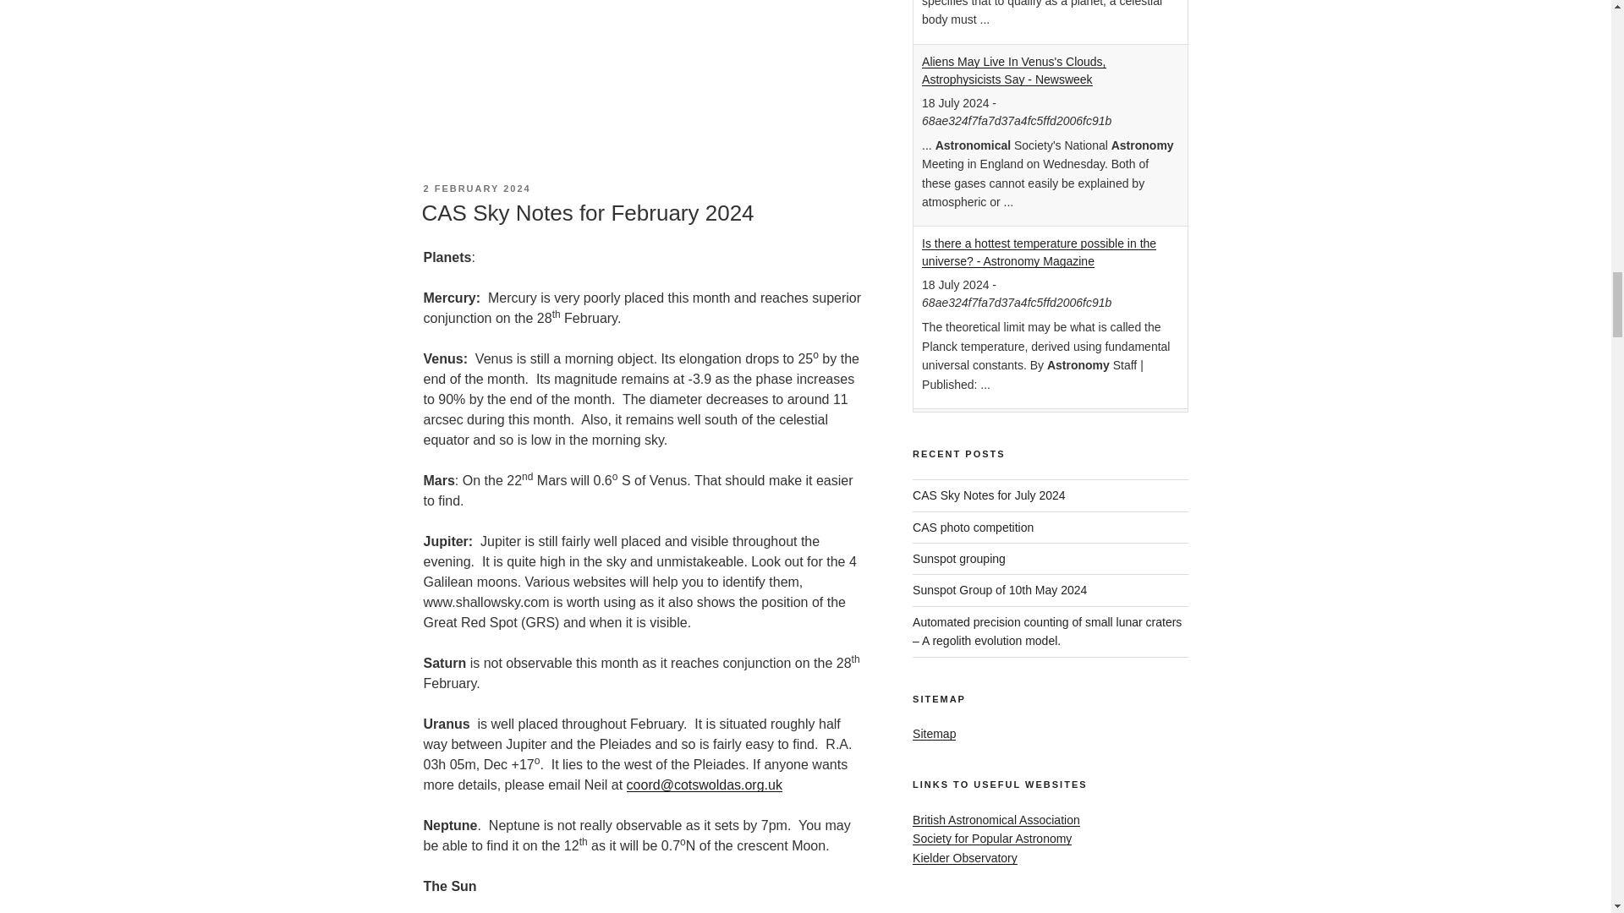  What do you see at coordinates (956, 284) in the screenshot?
I see `18 July 2024, 6:36 pm UTC` at bounding box center [956, 284].